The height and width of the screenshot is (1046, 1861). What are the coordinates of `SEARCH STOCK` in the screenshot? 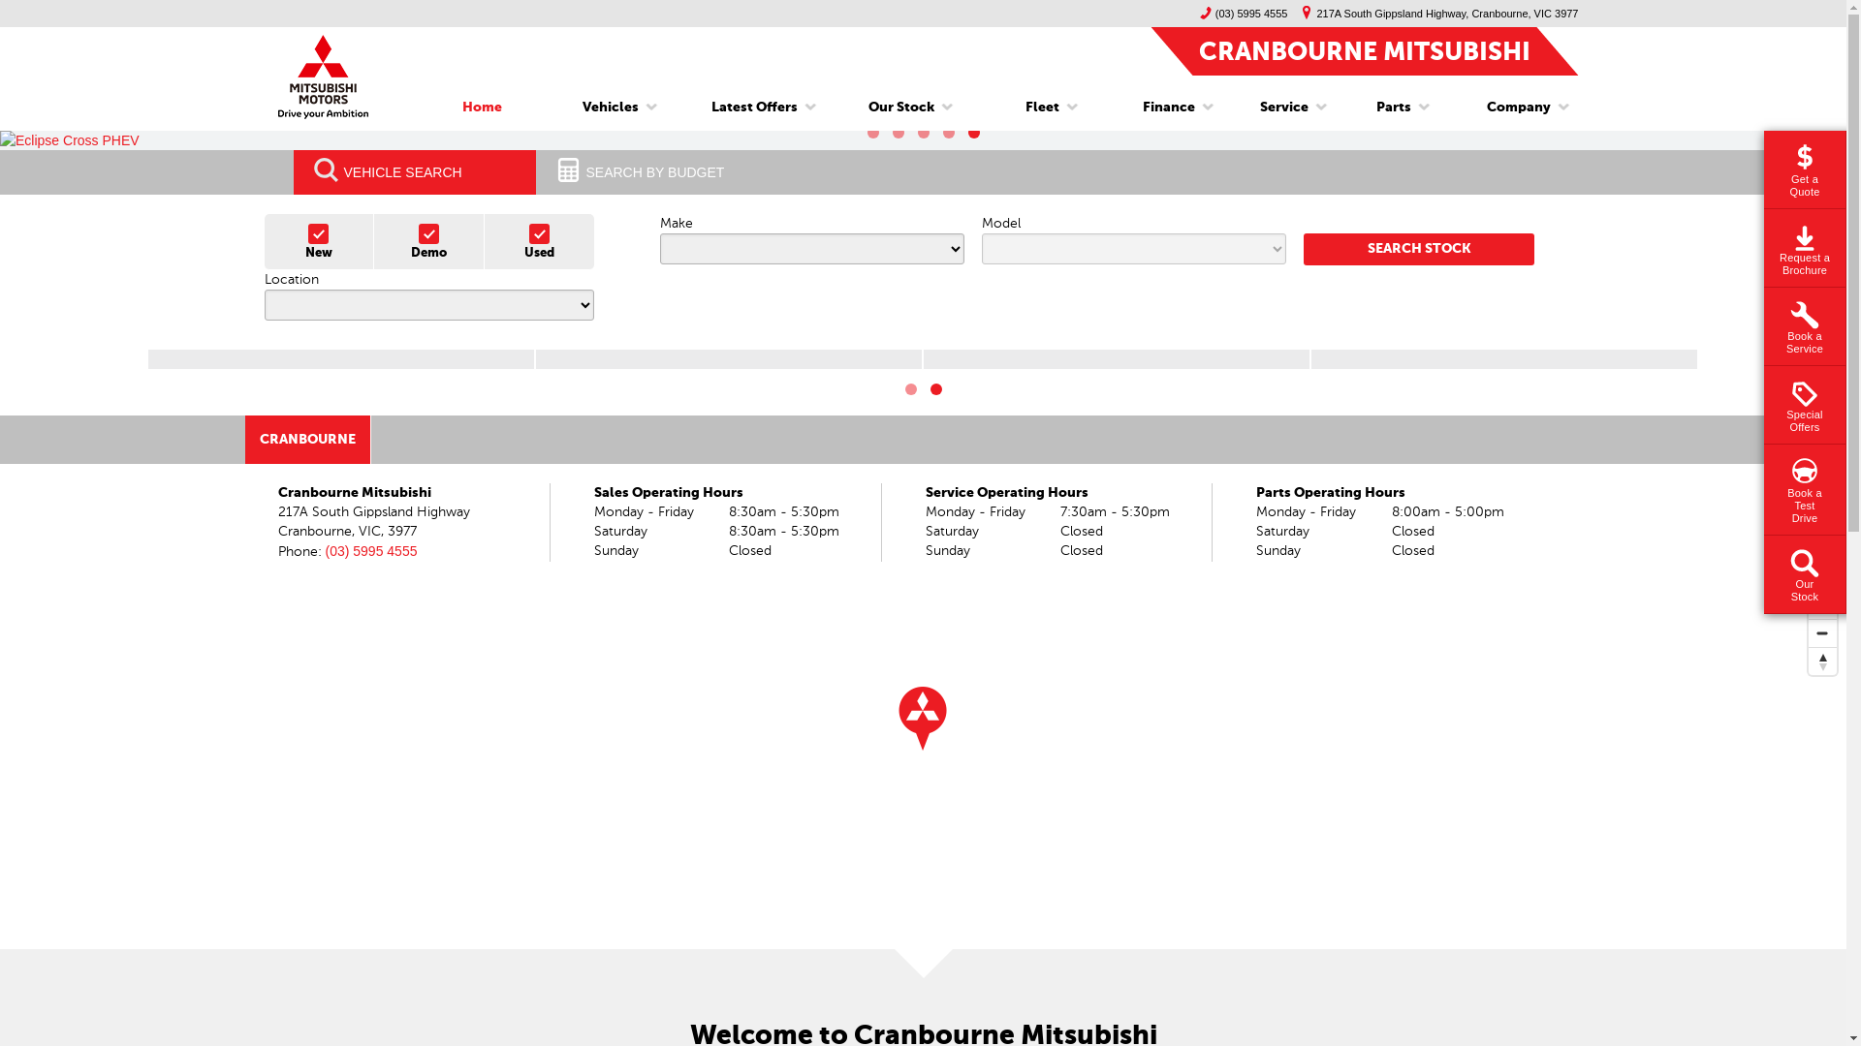 It's located at (1419, 250).